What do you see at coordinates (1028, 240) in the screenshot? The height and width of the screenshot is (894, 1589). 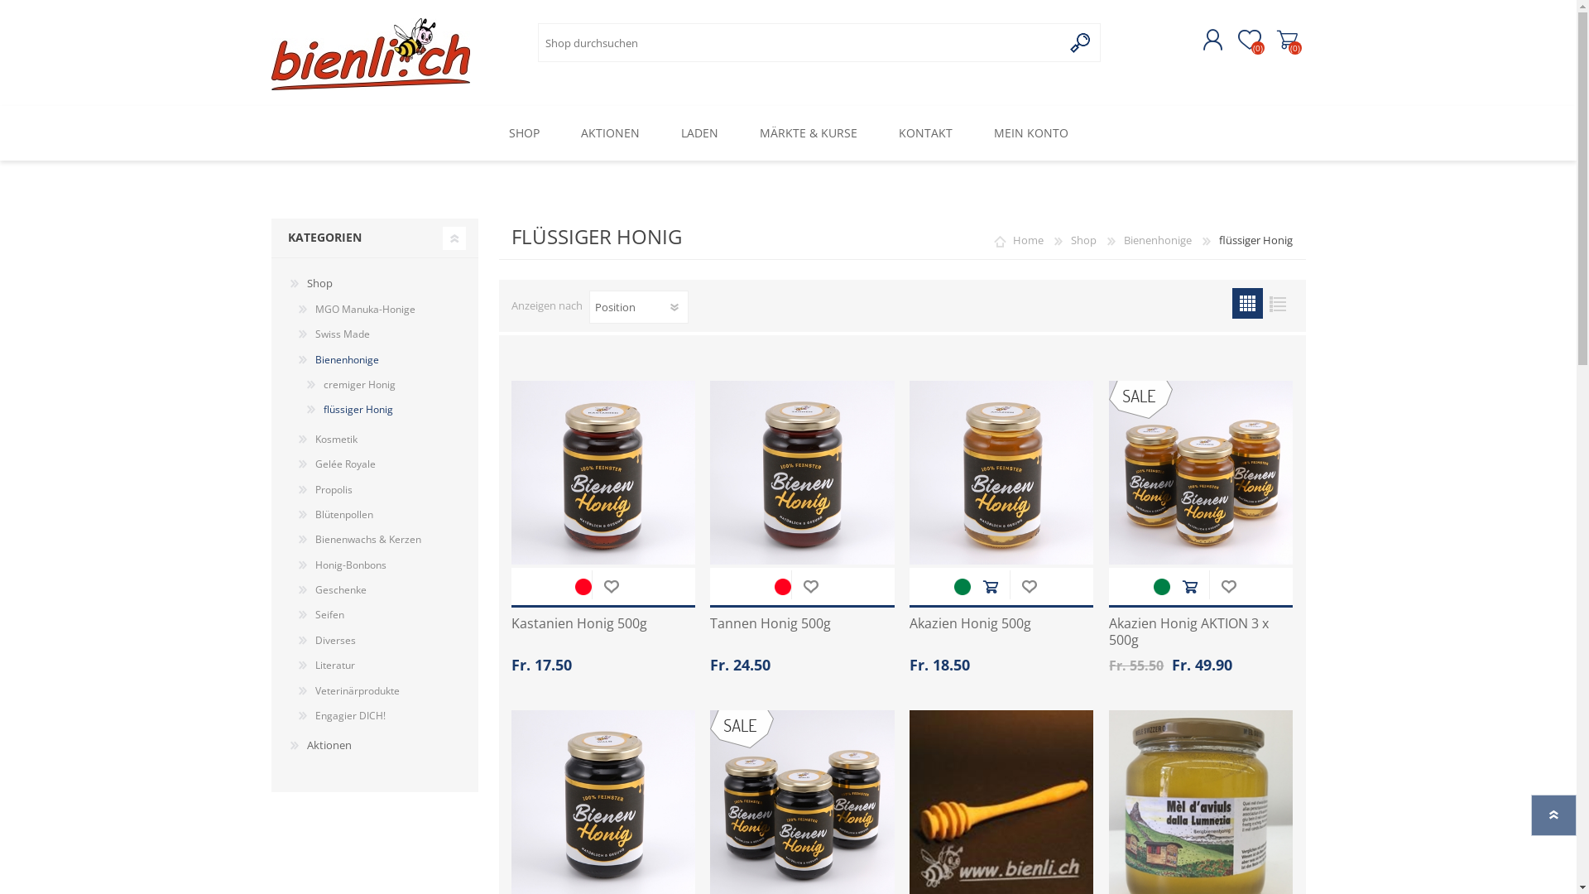 I see `Home` at bounding box center [1028, 240].